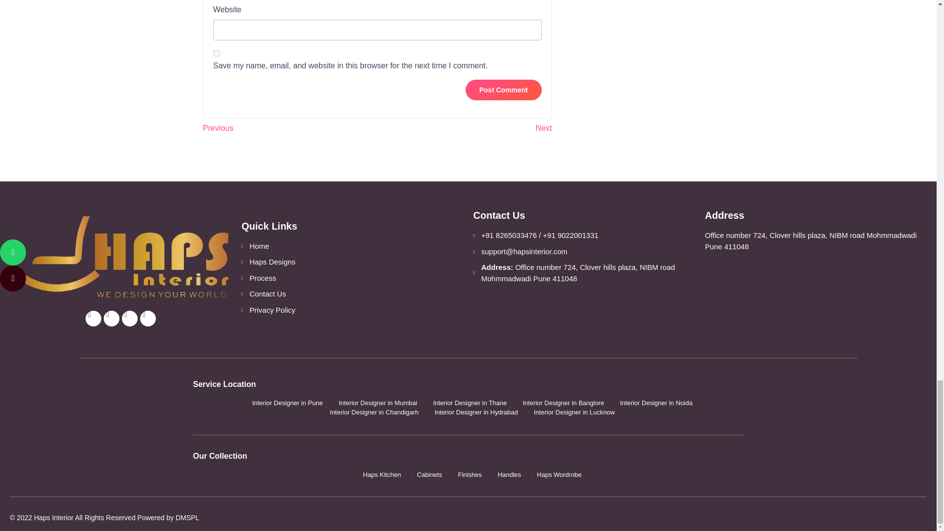  What do you see at coordinates (503, 90) in the screenshot?
I see `Post Comment` at bounding box center [503, 90].